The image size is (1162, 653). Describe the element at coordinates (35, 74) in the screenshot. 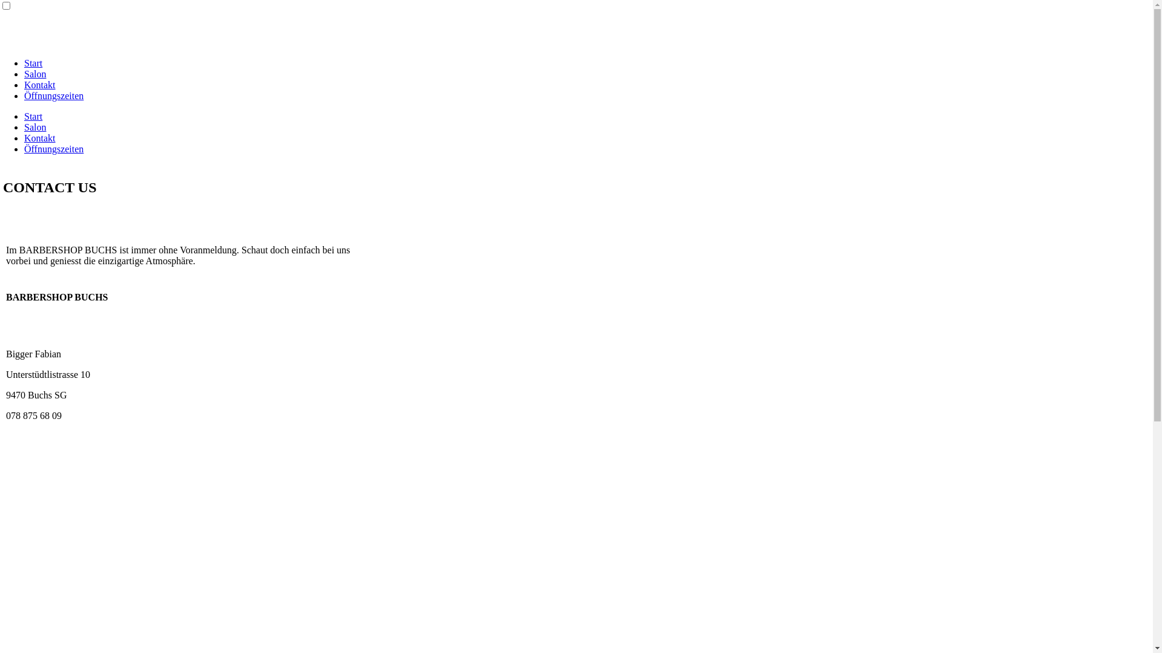

I see `Salon` at that location.